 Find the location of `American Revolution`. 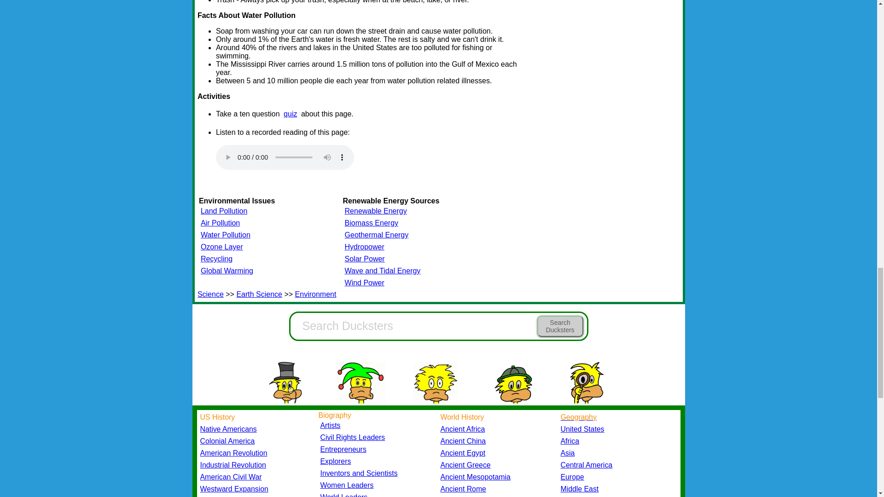

American Revolution is located at coordinates (233, 453).